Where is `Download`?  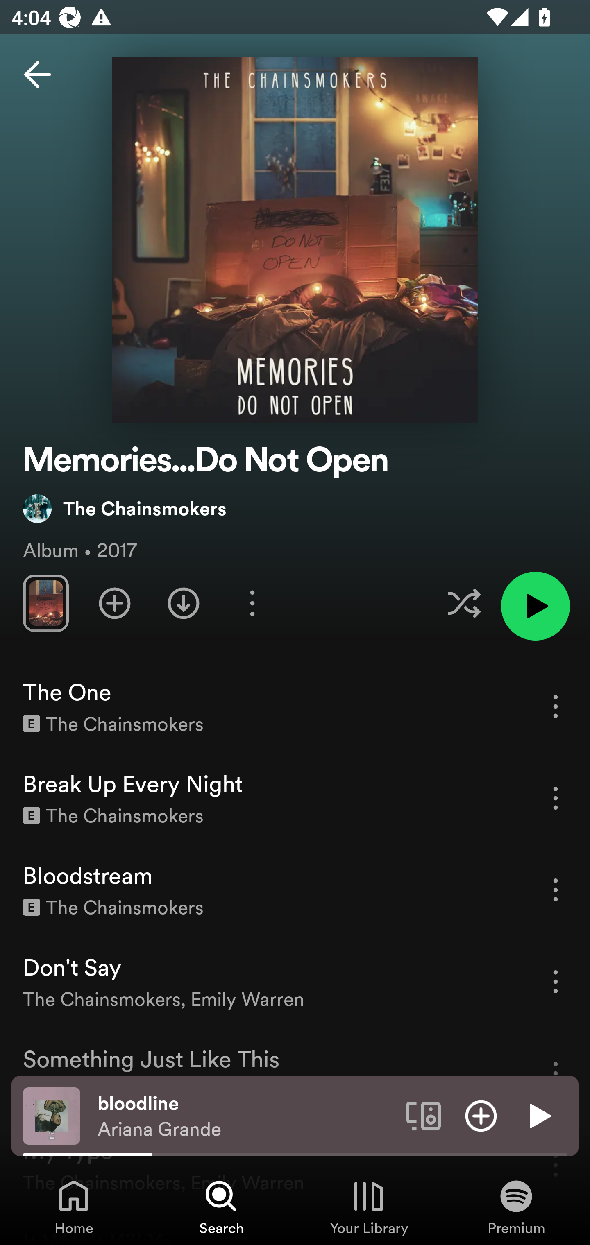 Download is located at coordinates (184, 603).